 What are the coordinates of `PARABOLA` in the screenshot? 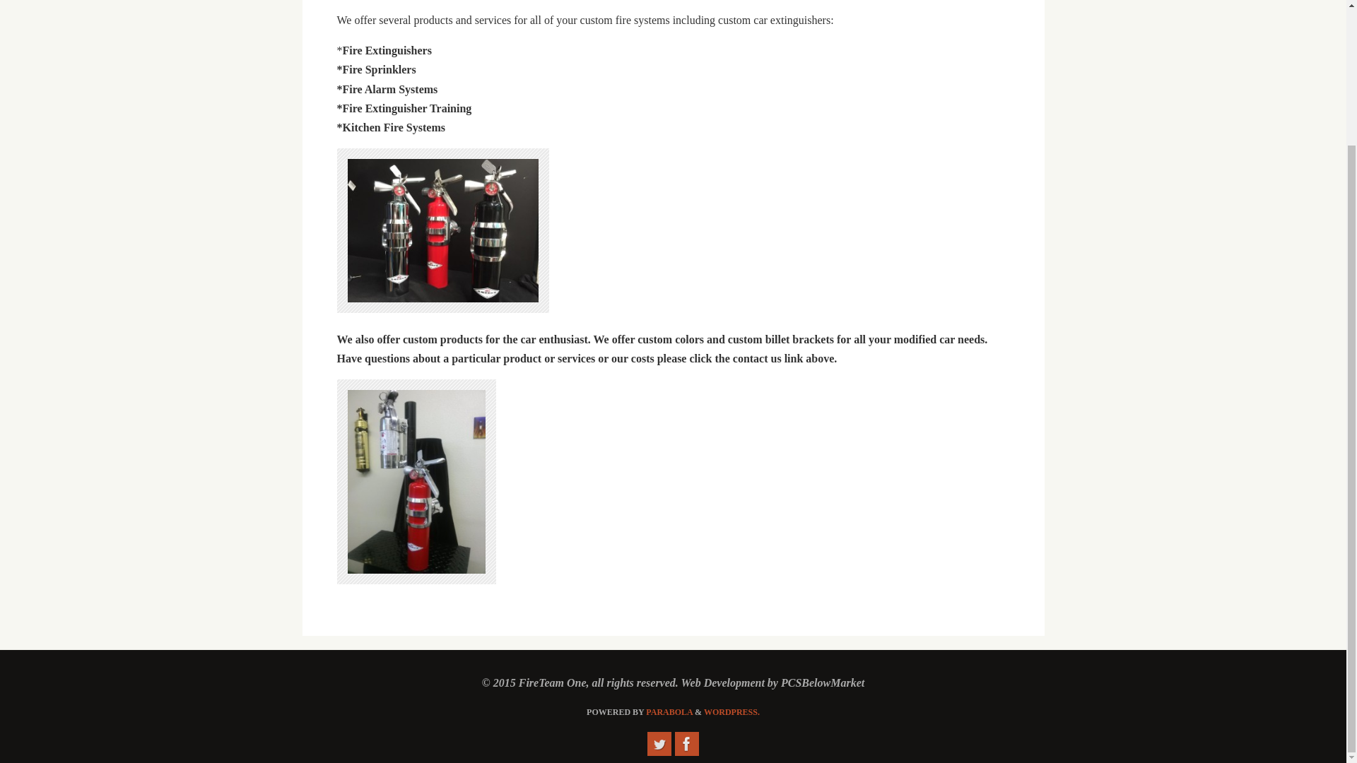 It's located at (669, 712).